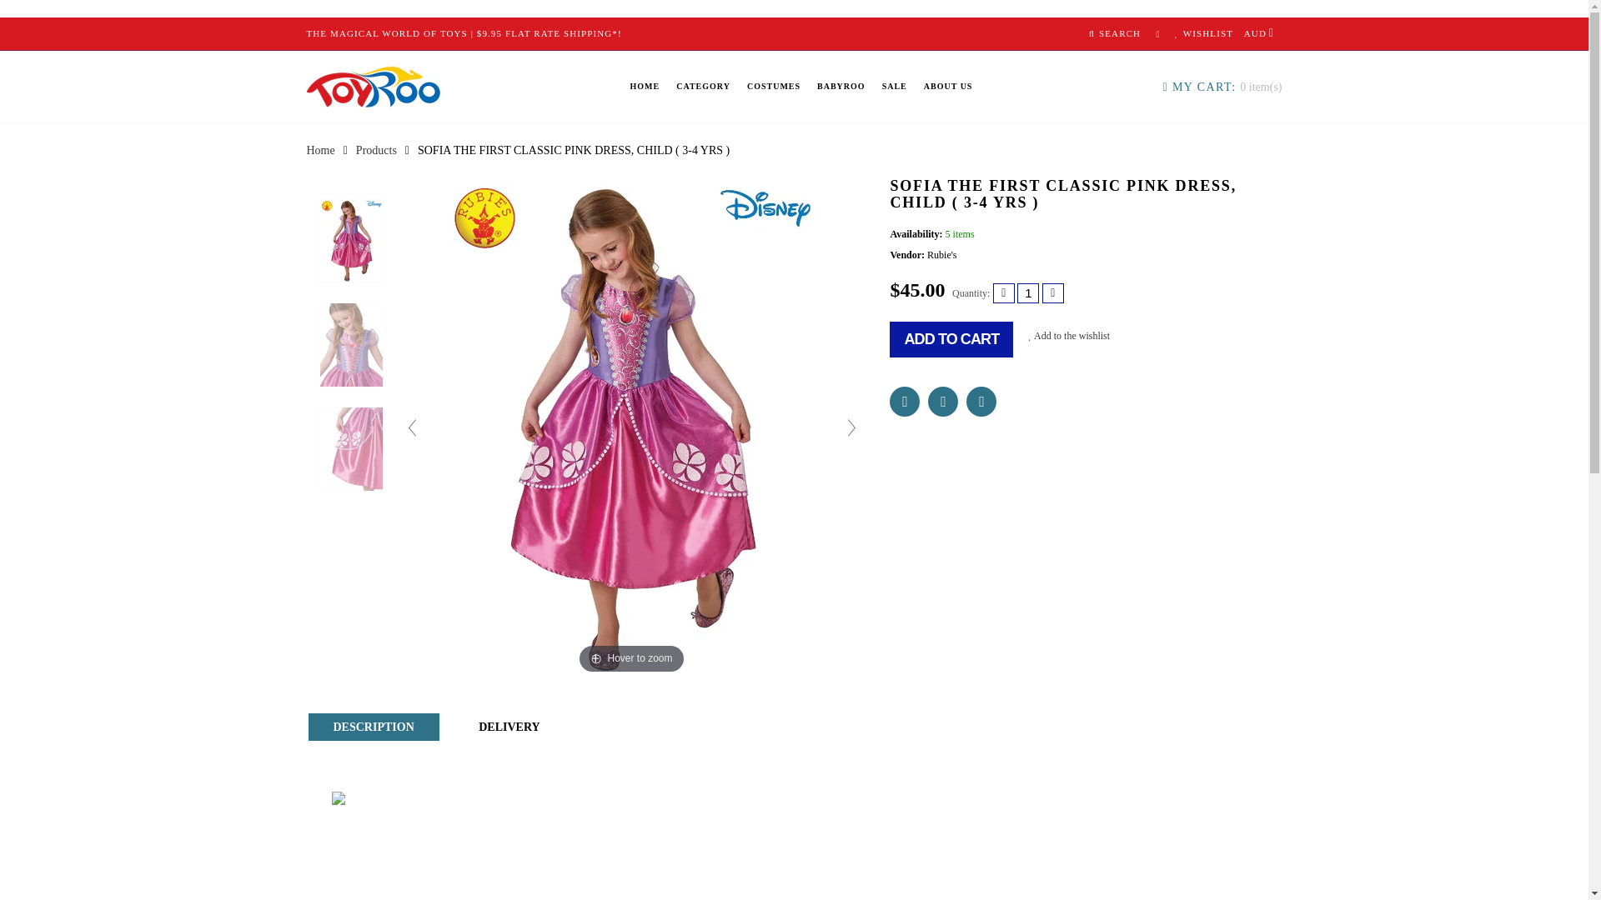 The image size is (1601, 900). I want to click on CATEGORY, so click(702, 87).